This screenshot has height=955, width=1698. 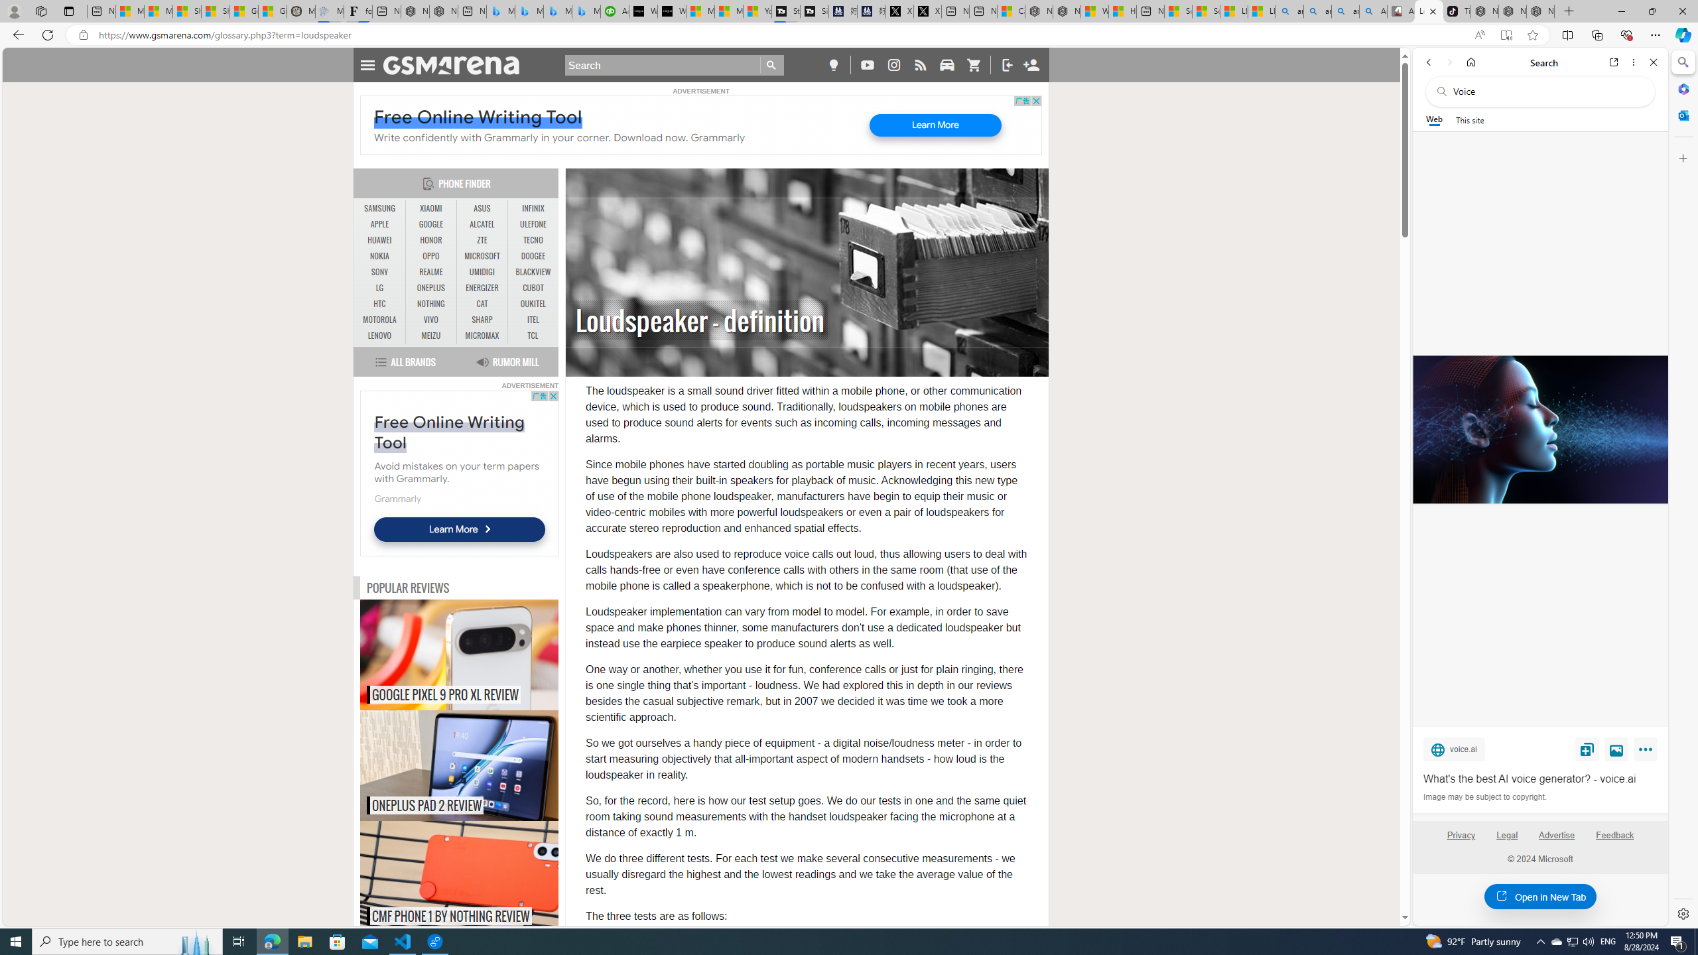 What do you see at coordinates (431, 224) in the screenshot?
I see `GOOGLE` at bounding box center [431, 224].